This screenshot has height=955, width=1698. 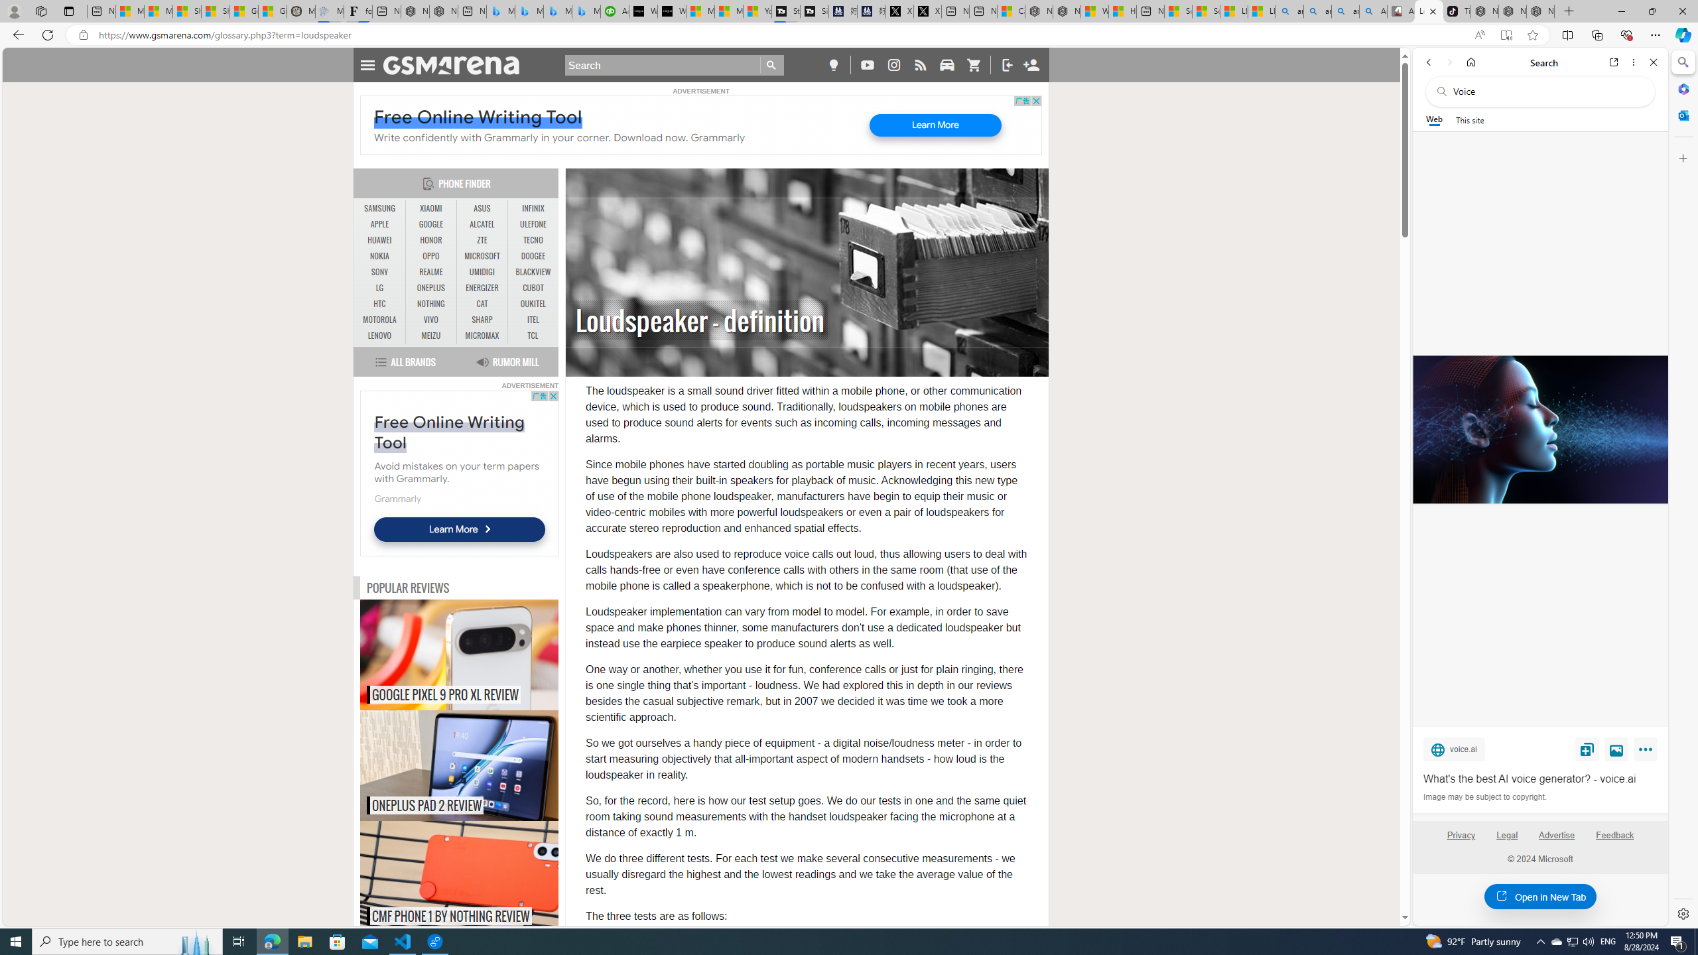 What do you see at coordinates (431, 224) in the screenshot?
I see `GOOGLE` at bounding box center [431, 224].